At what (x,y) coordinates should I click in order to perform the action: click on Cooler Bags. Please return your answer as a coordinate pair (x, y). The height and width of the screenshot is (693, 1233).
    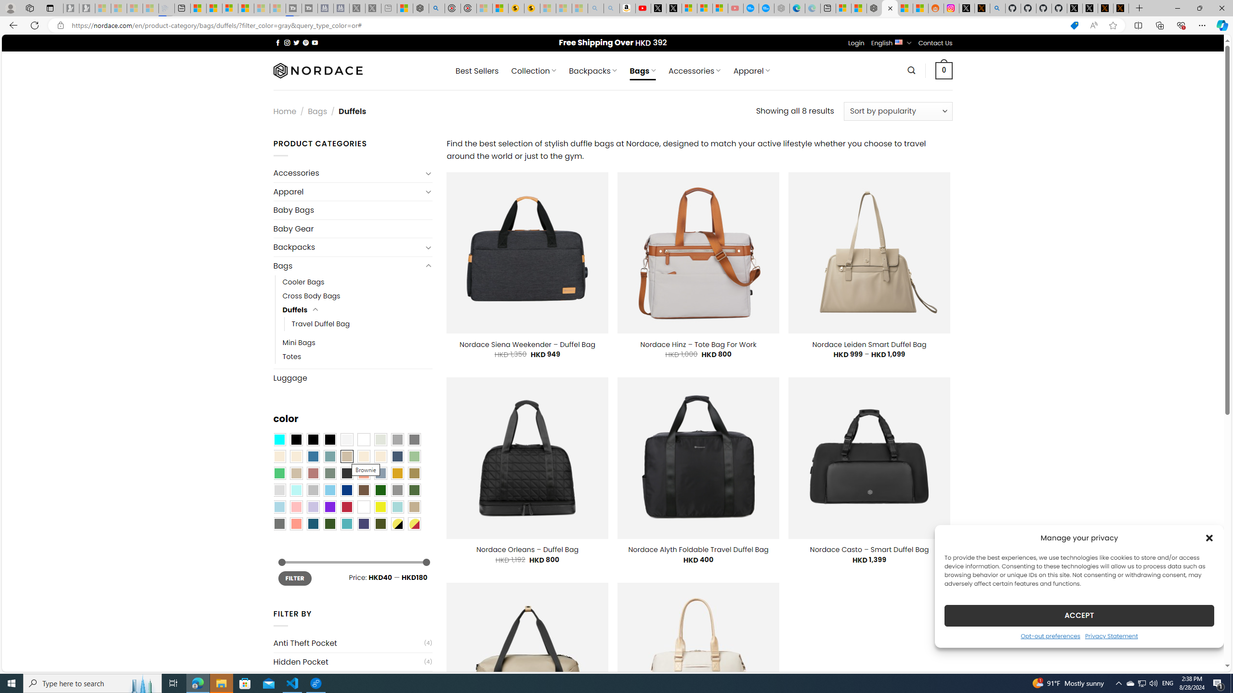
    Looking at the image, I should click on (303, 282).